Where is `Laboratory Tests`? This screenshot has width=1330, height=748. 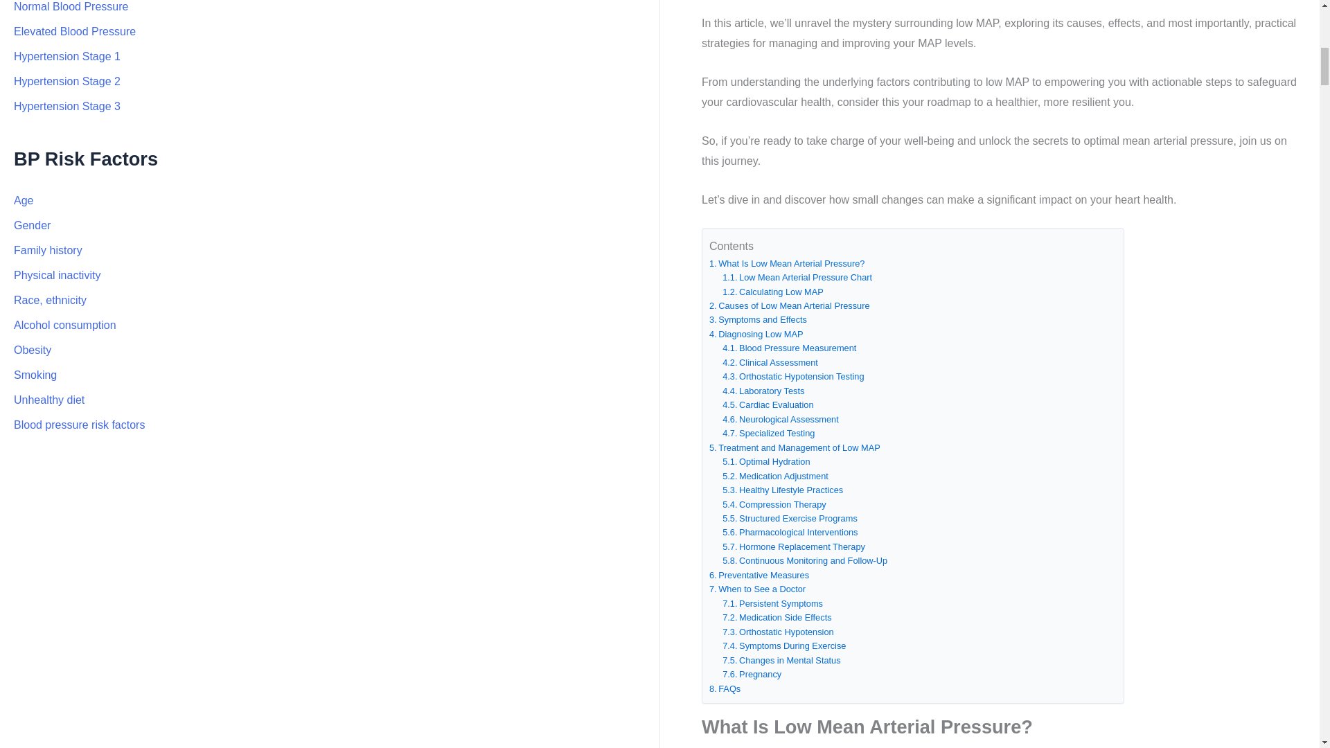
Laboratory Tests is located at coordinates (763, 391).